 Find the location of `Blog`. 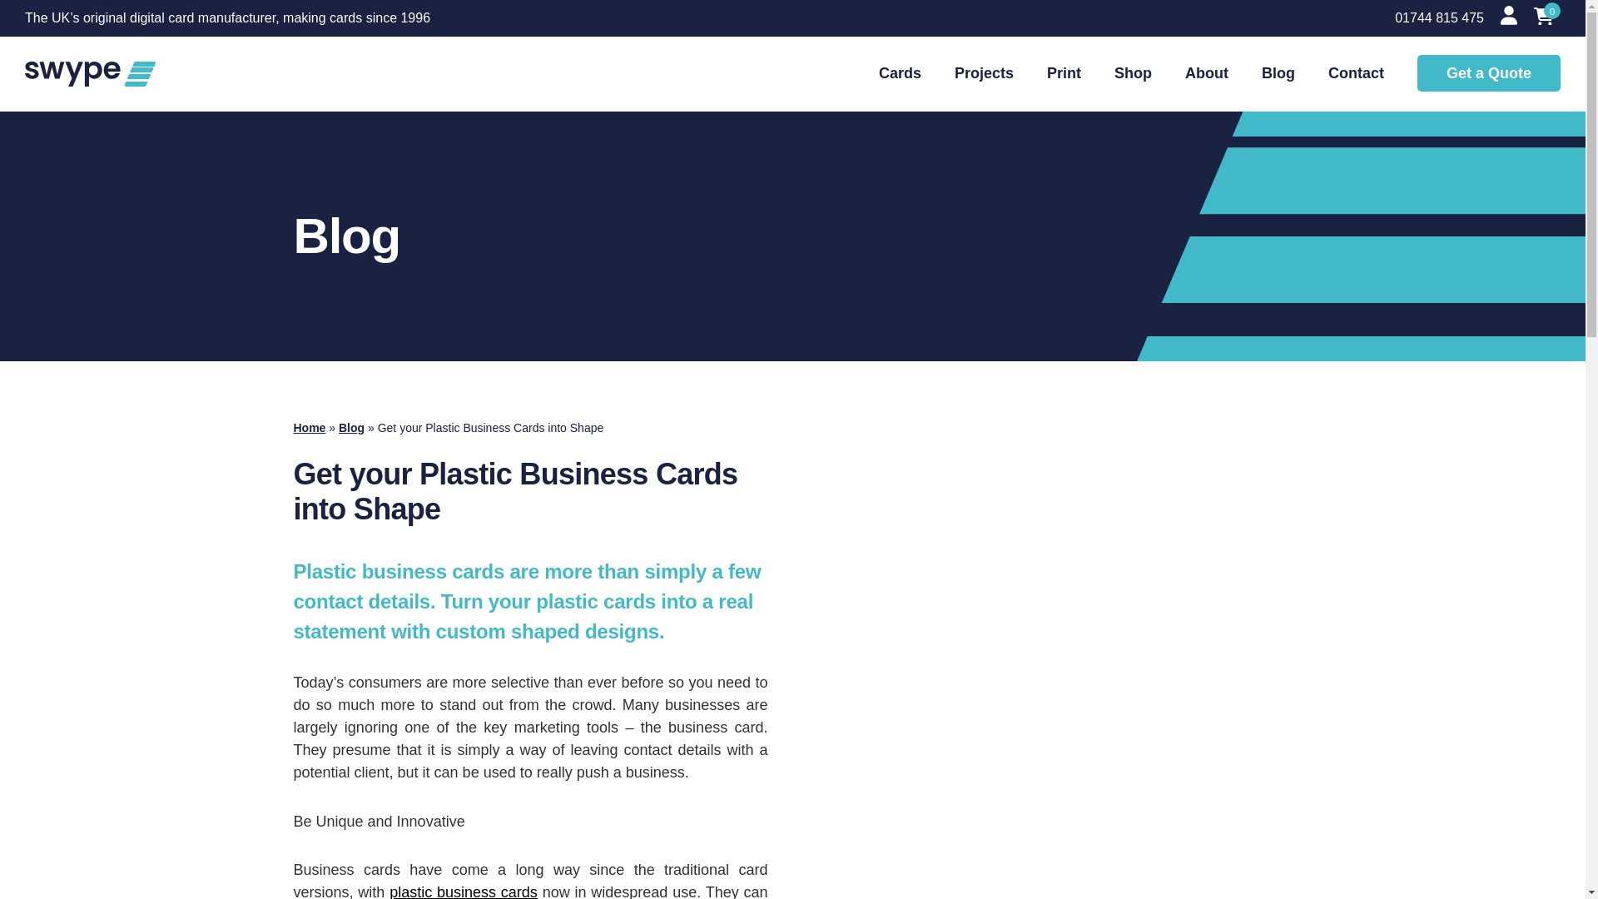

Blog is located at coordinates (1278, 73).